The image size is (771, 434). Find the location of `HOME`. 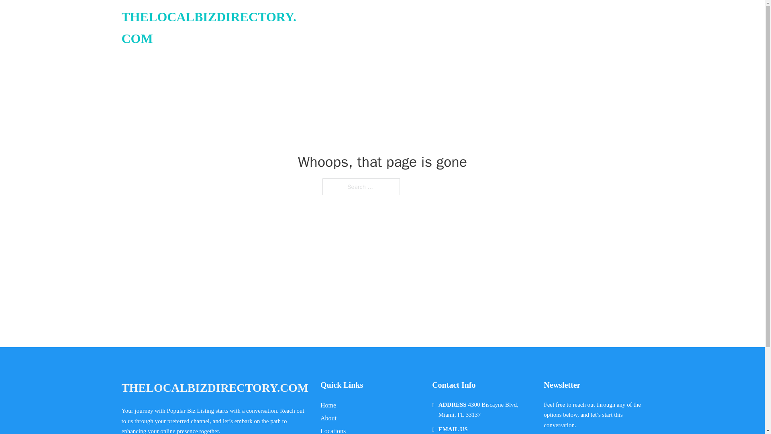

HOME is located at coordinates (547, 28).